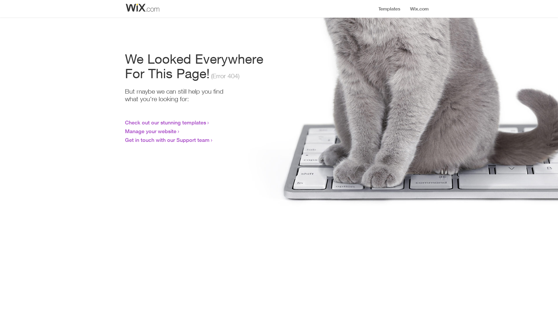 The width and height of the screenshot is (558, 314). What do you see at coordinates (166, 122) in the screenshot?
I see `Check out our stunning templates` at bounding box center [166, 122].